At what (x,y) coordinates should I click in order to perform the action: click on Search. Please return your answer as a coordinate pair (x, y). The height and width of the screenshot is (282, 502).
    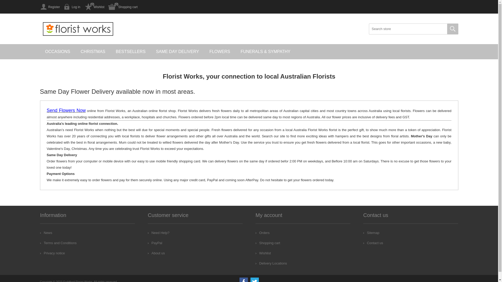
    Looking at the image, I should click on (453, 29).